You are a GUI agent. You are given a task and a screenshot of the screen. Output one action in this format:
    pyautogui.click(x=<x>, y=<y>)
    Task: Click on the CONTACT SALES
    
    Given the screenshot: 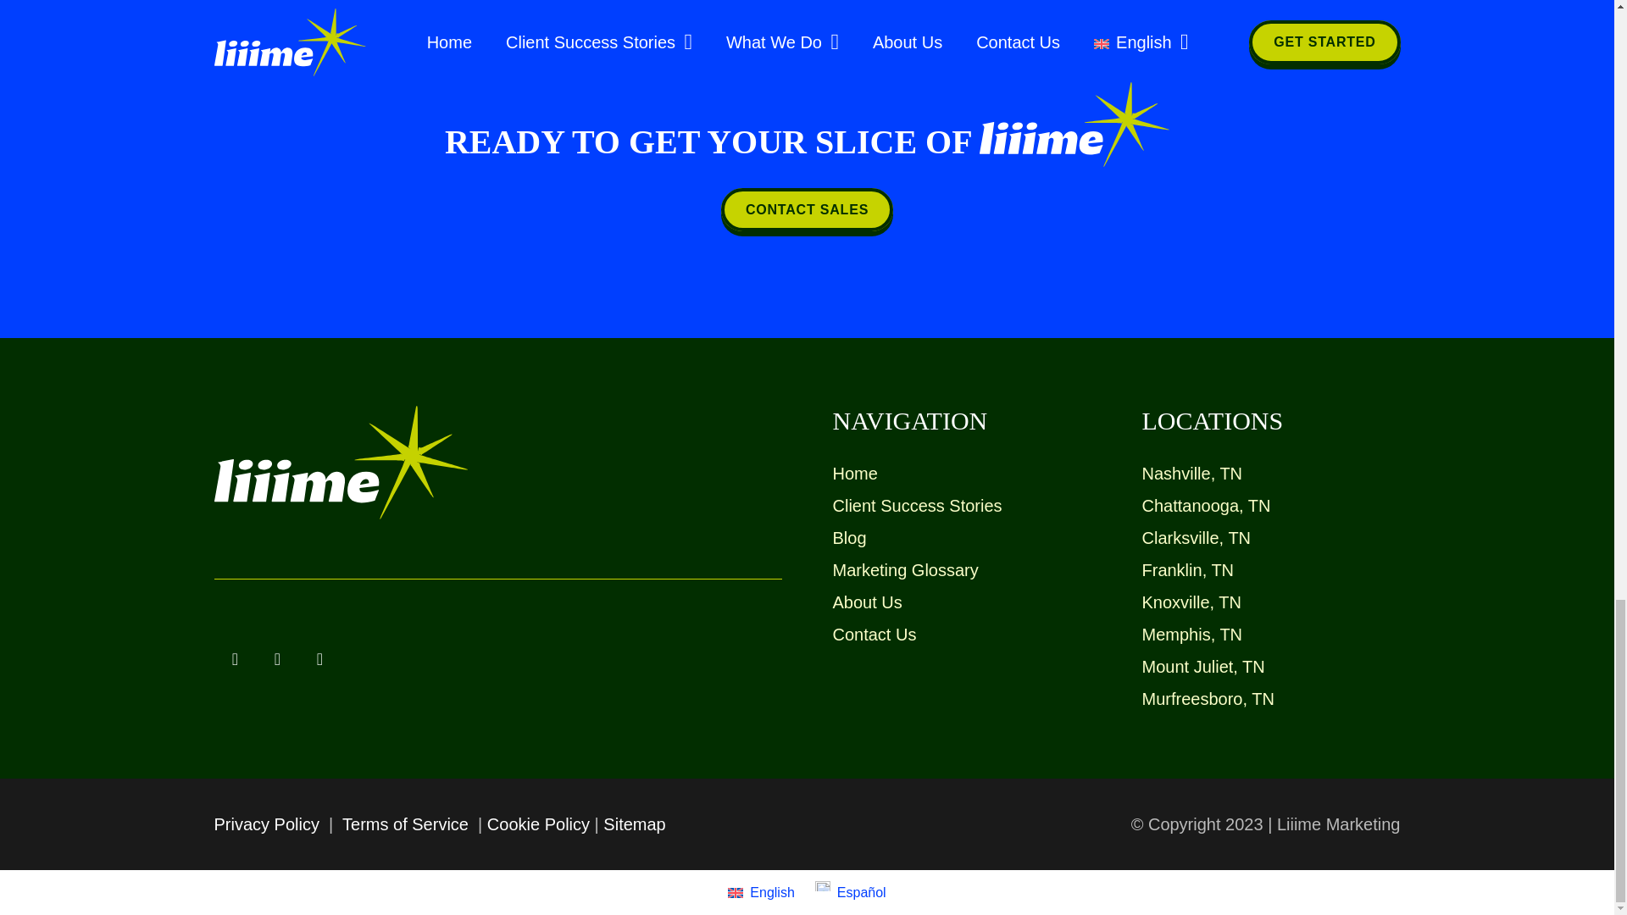 What is the action you would take?
    pyautogui.click(x=807, y=210)
    